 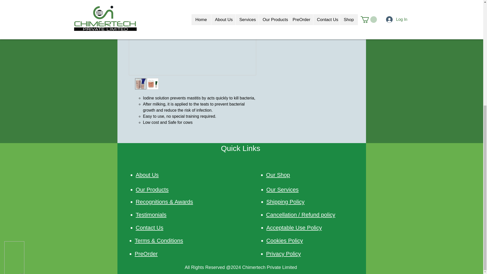 I want to click on Acceptable Use Policy, so click(x=294, y=228).